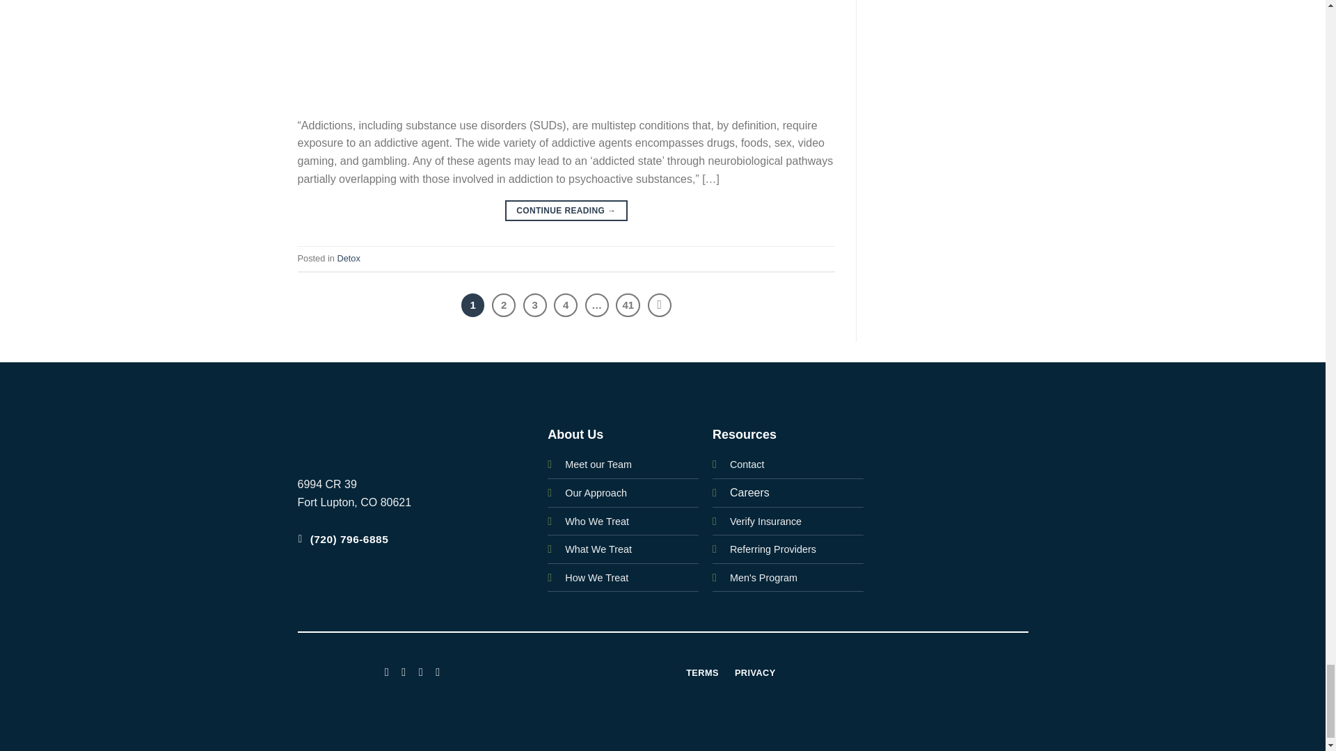  I want to click on Follow on Instagram, so click(404, 670).